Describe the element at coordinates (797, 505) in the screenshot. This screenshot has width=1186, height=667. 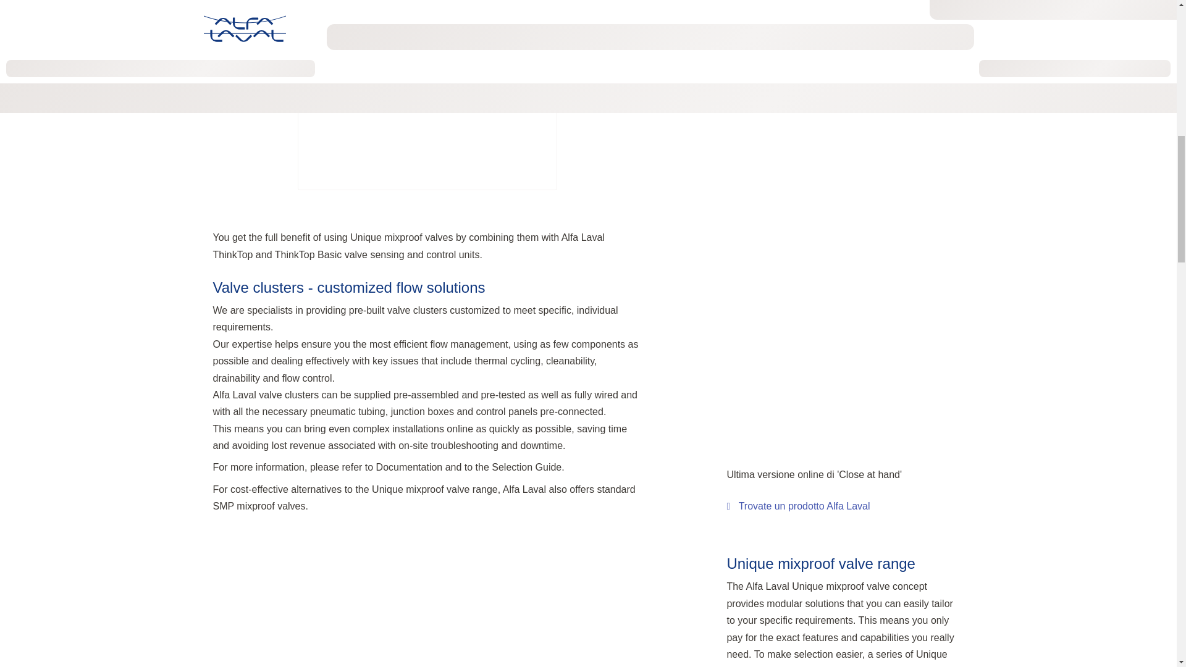
I see `Trovate un prodotto Alfa Laval` at that location.